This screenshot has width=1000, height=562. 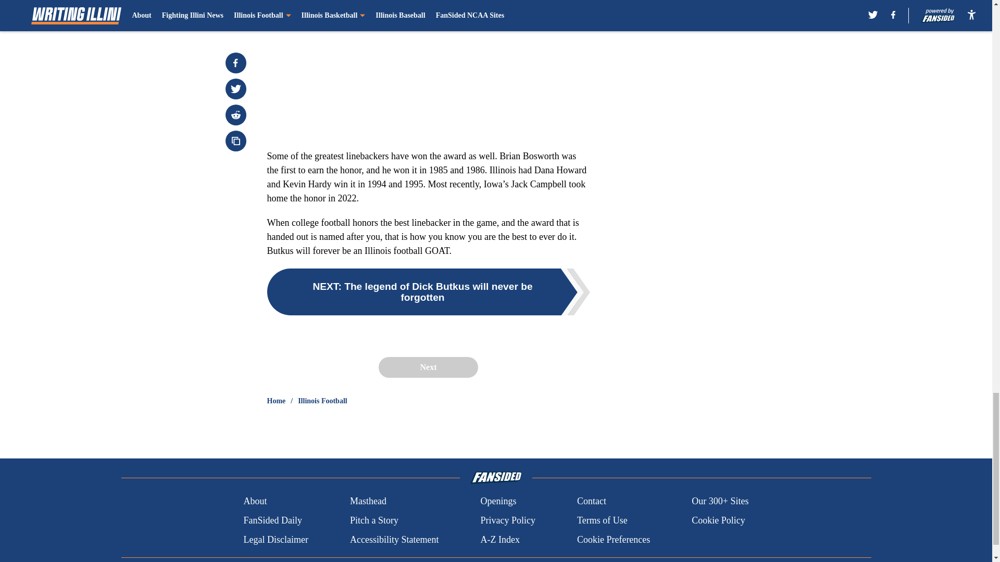 I want to click on Contact, so click(x=591, y=502).